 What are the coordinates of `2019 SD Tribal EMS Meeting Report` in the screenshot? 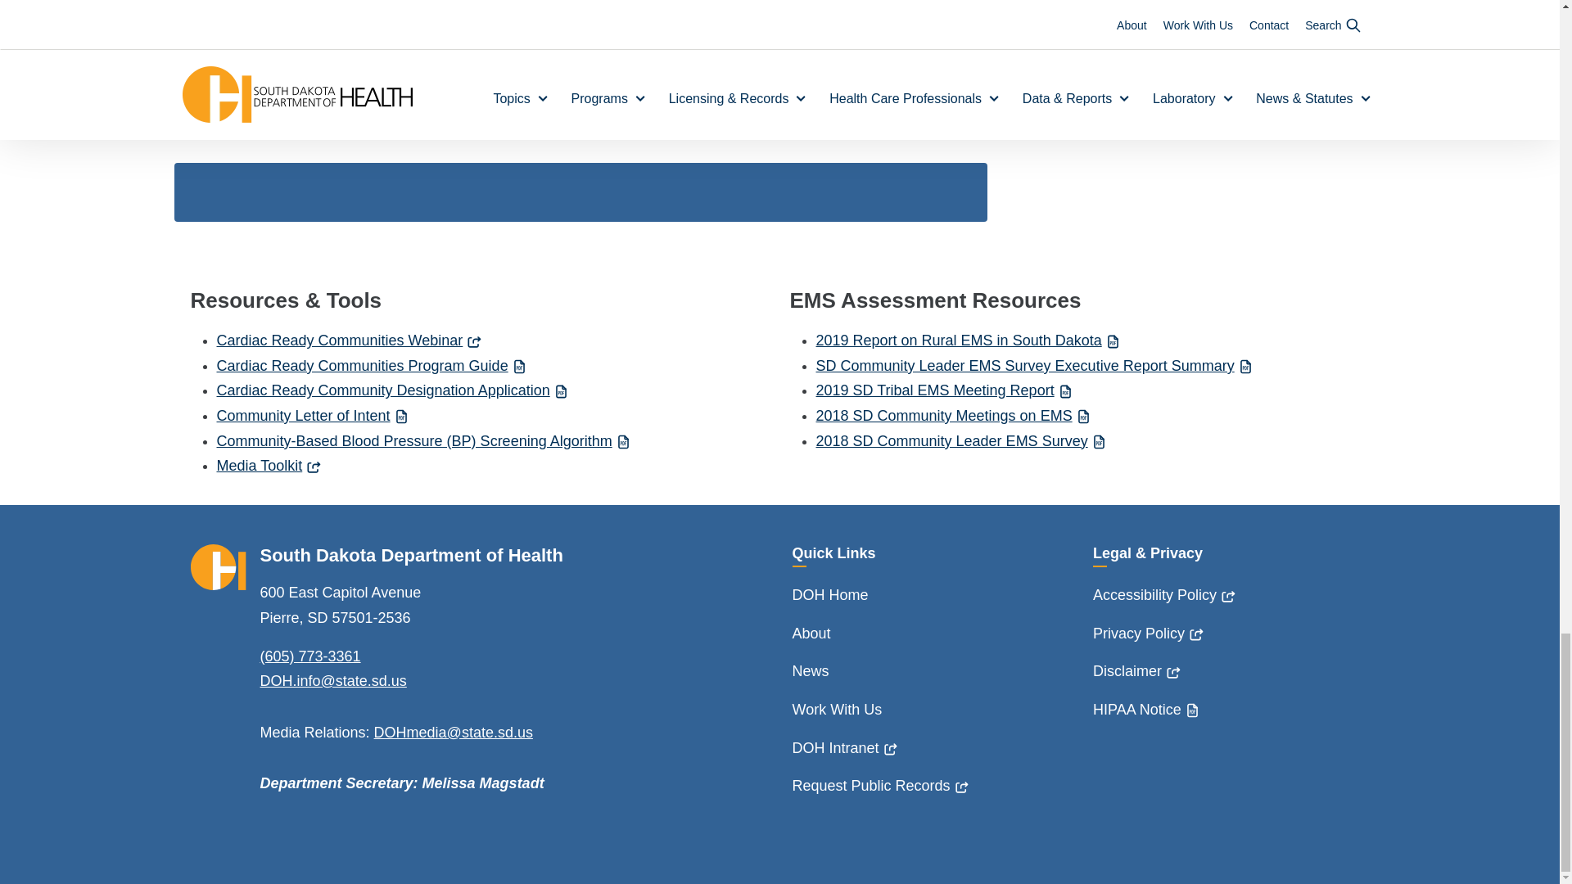 It's located at (945, 390).